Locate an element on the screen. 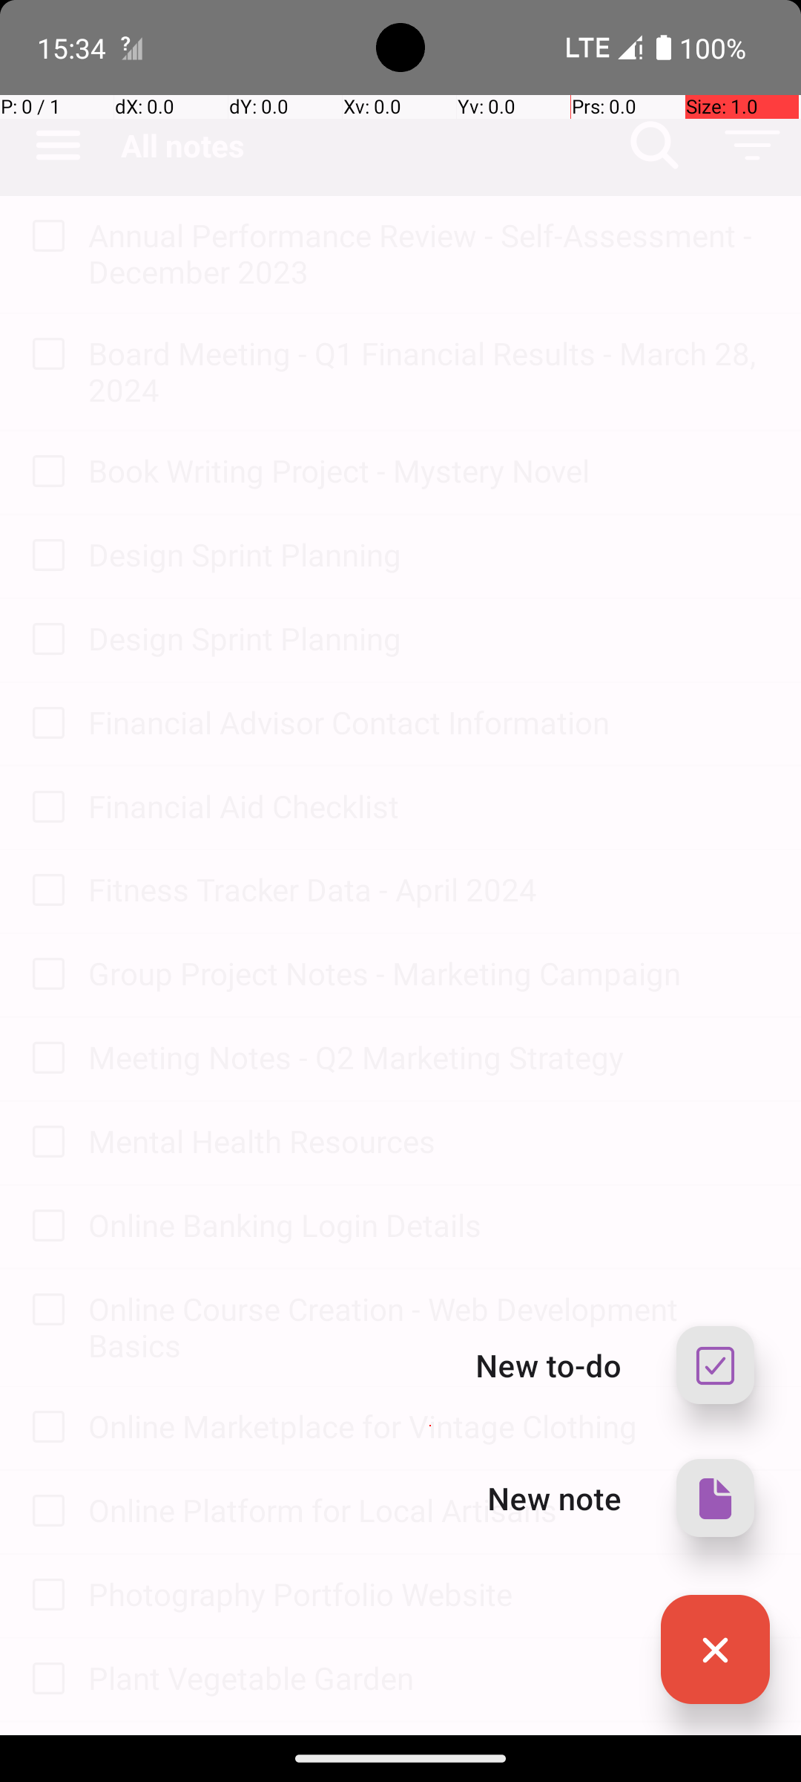 This screenshot has width=801, height=1782. New note is located at coordinates (555, 1498).